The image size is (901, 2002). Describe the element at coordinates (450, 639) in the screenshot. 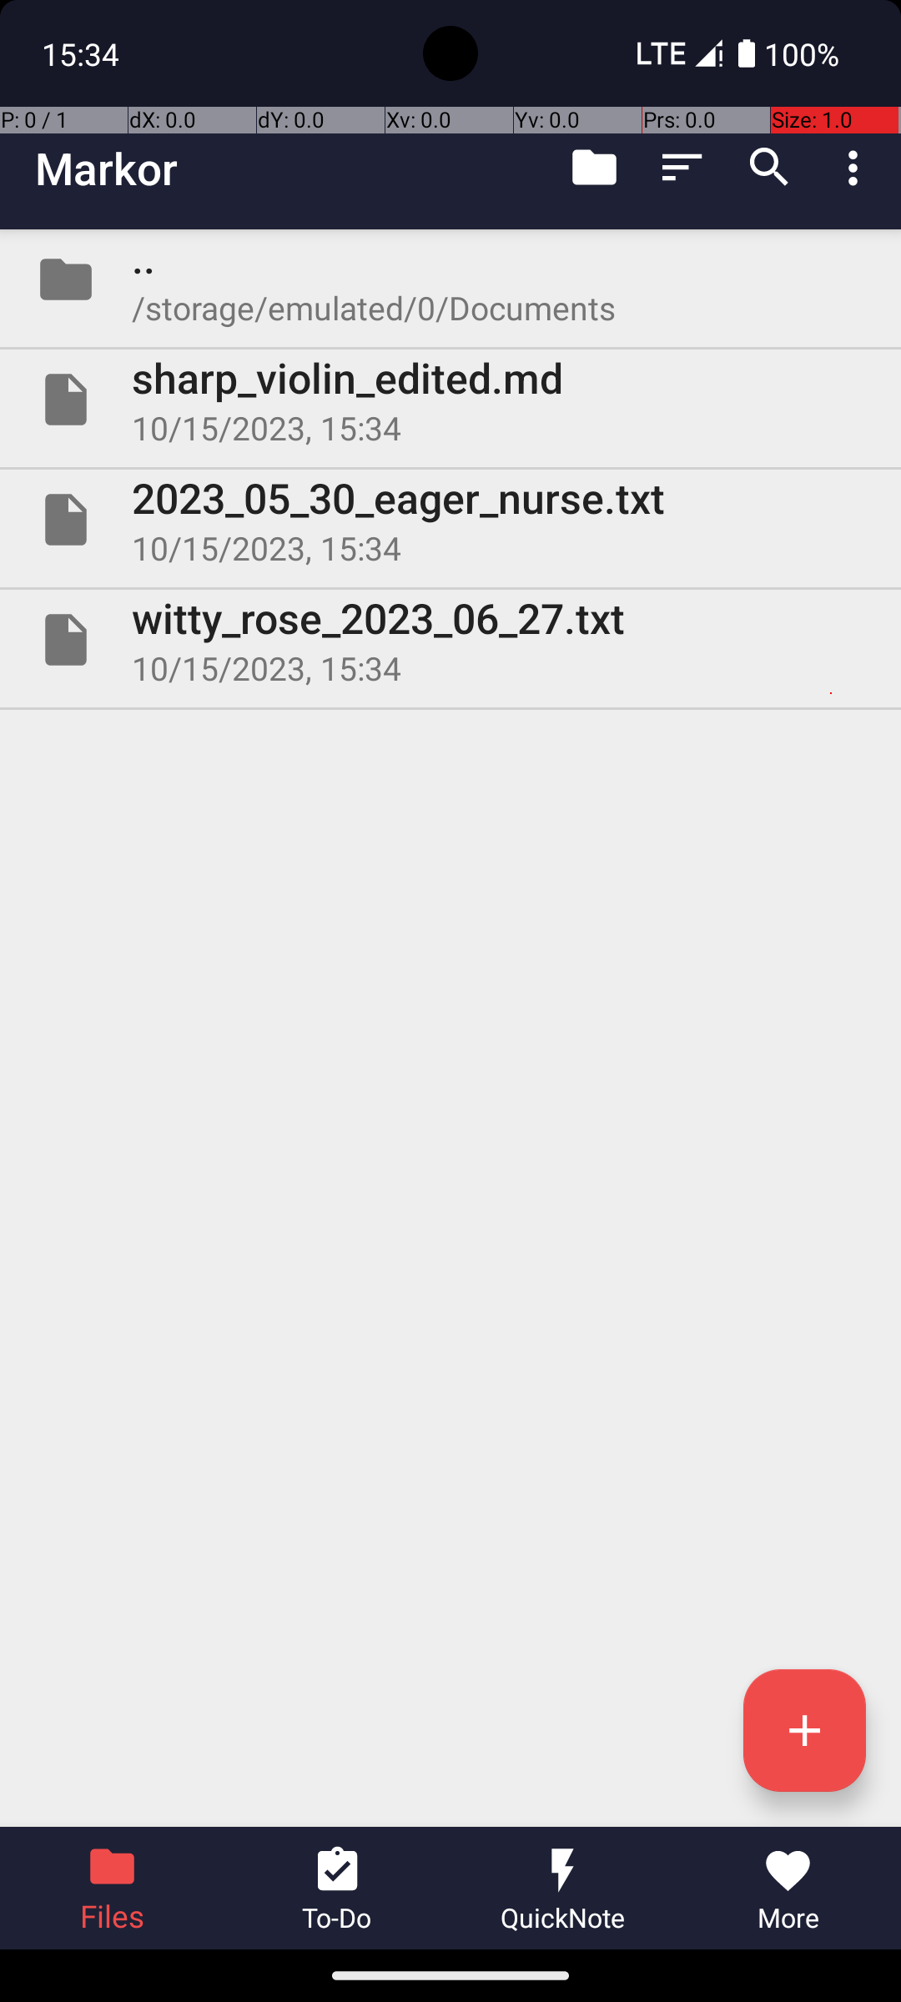

I see `File witty_rose_2023_06_27.txt 10/15/2023, 15:34` at that location.